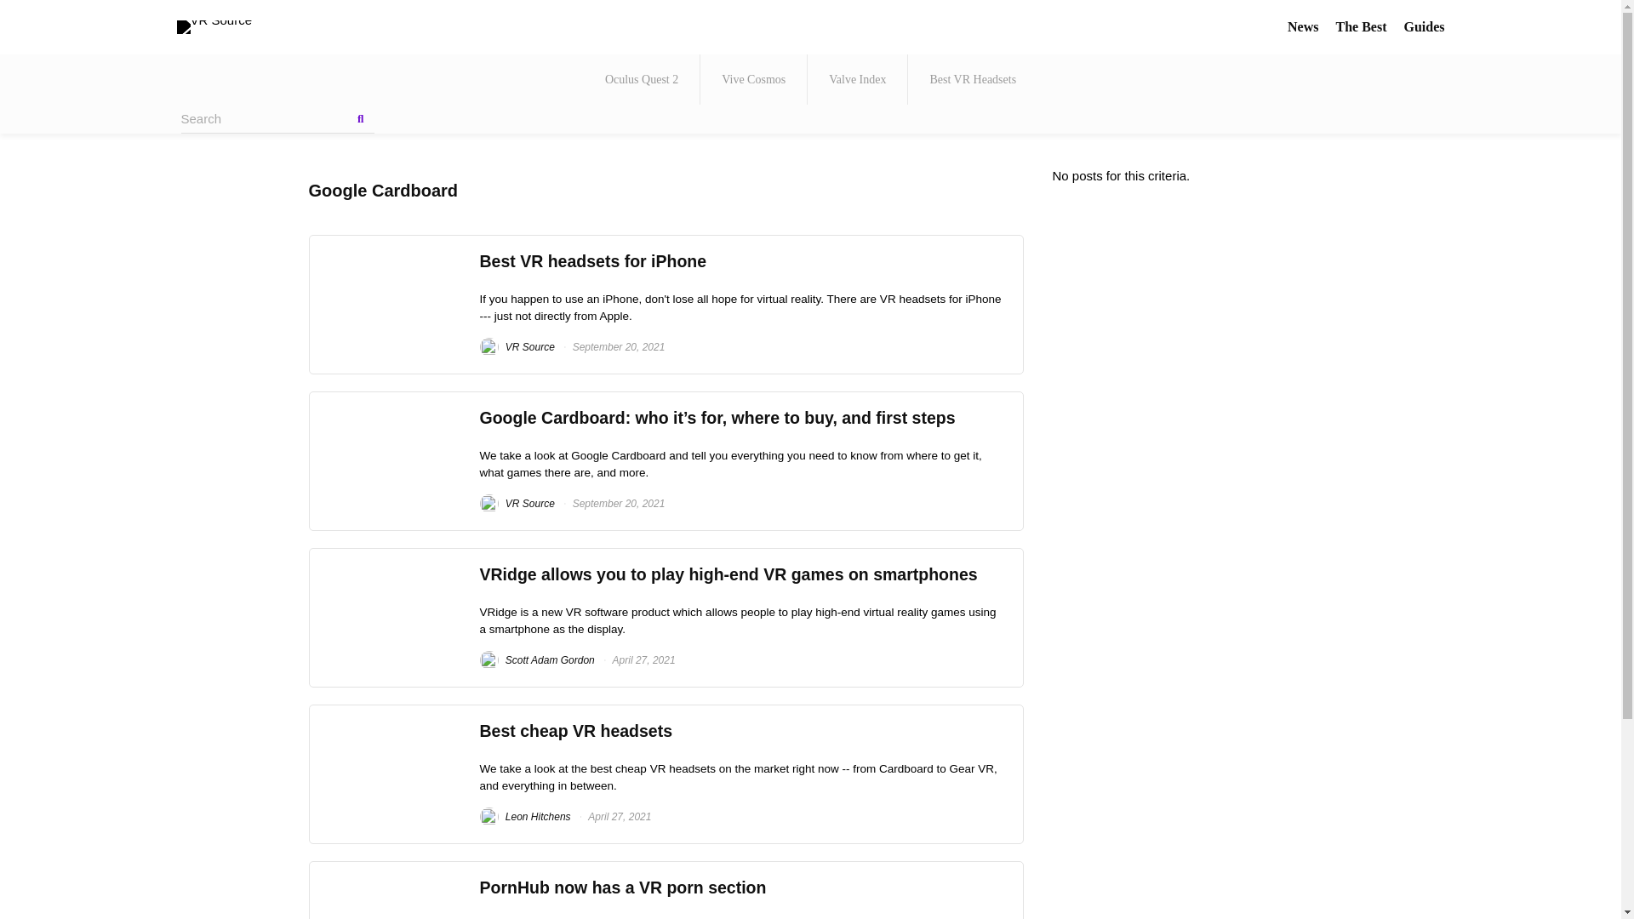  What do you see at coordinates (525, 816) in the screenshot?
I see `Leon Hitchens` at bounding box center [525, 816].